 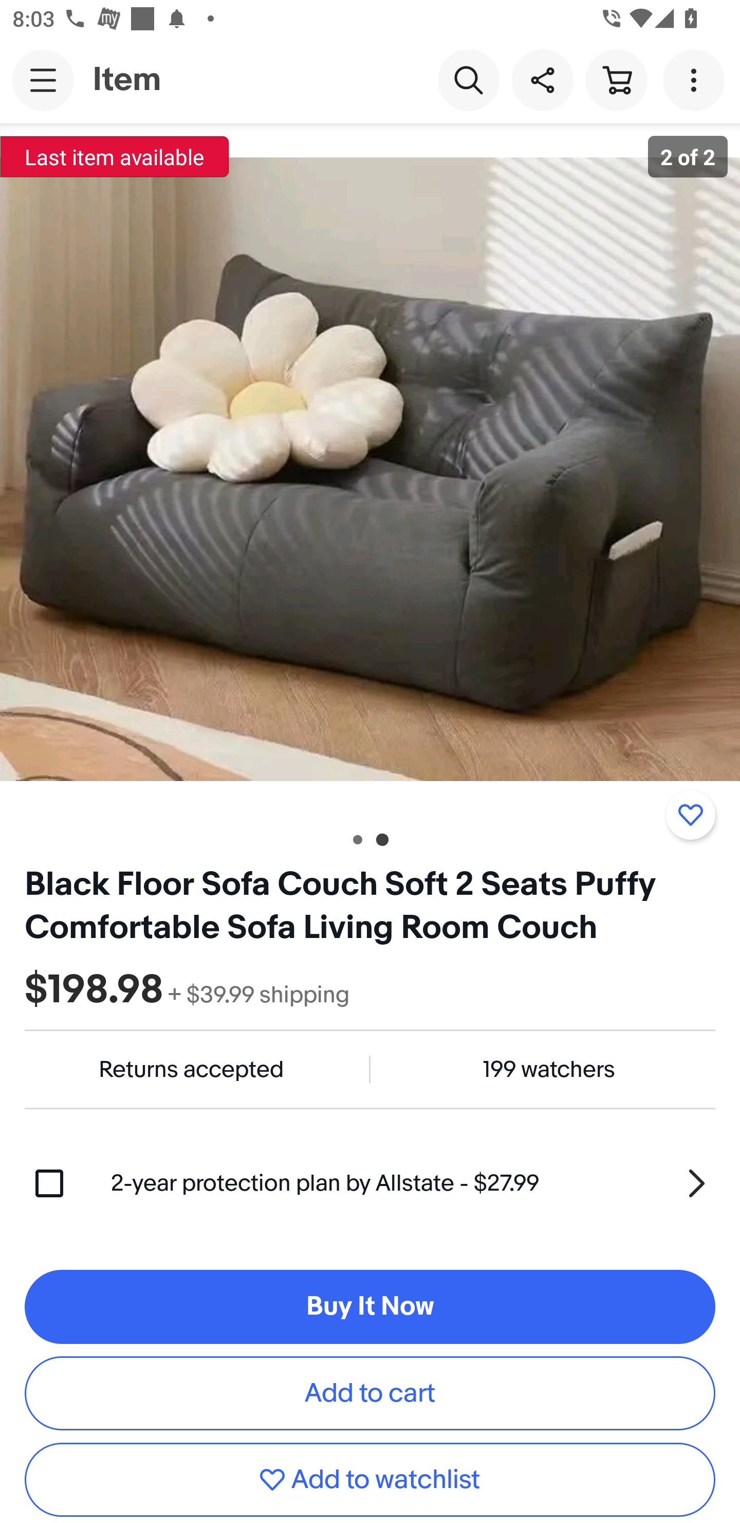 I want to click on Last item available, so click(x=115, y=156).